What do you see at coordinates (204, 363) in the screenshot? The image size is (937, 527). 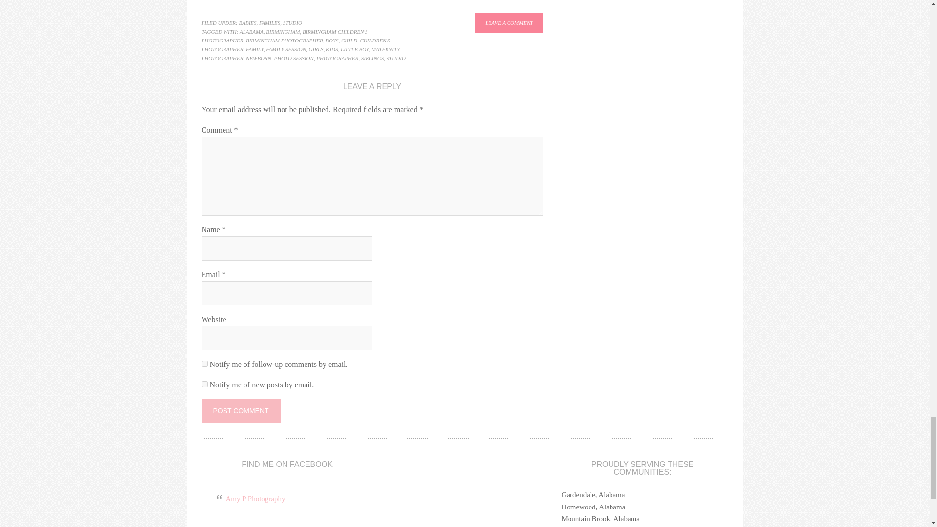 I see `subscribe` at bounding box center [204, 363].